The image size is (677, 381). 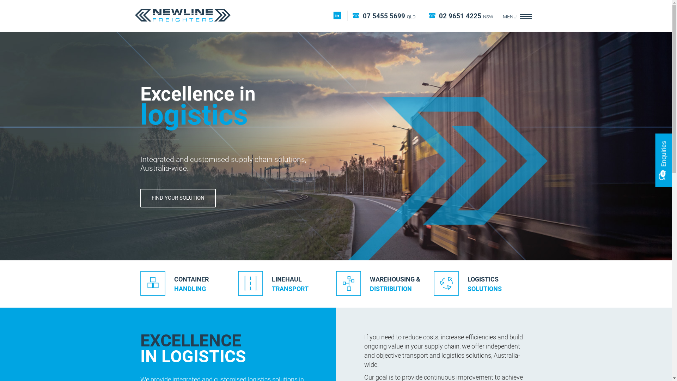 What do you see at coordinates (483, 284) in the screenshot?
I see `LOGISTICS
SOLUTIONS` at bounding box center [483, 284].